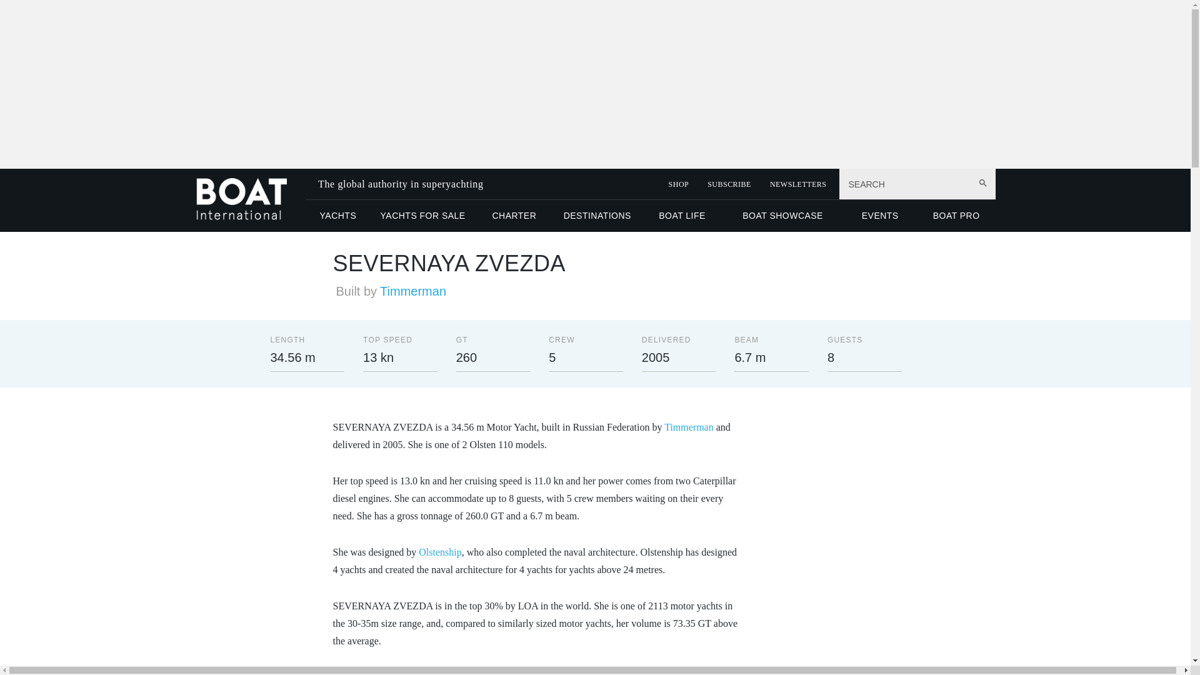  Describe the element at coordinates (597, 215) in the screenshot. I see `DESTINATIONS` at that location.